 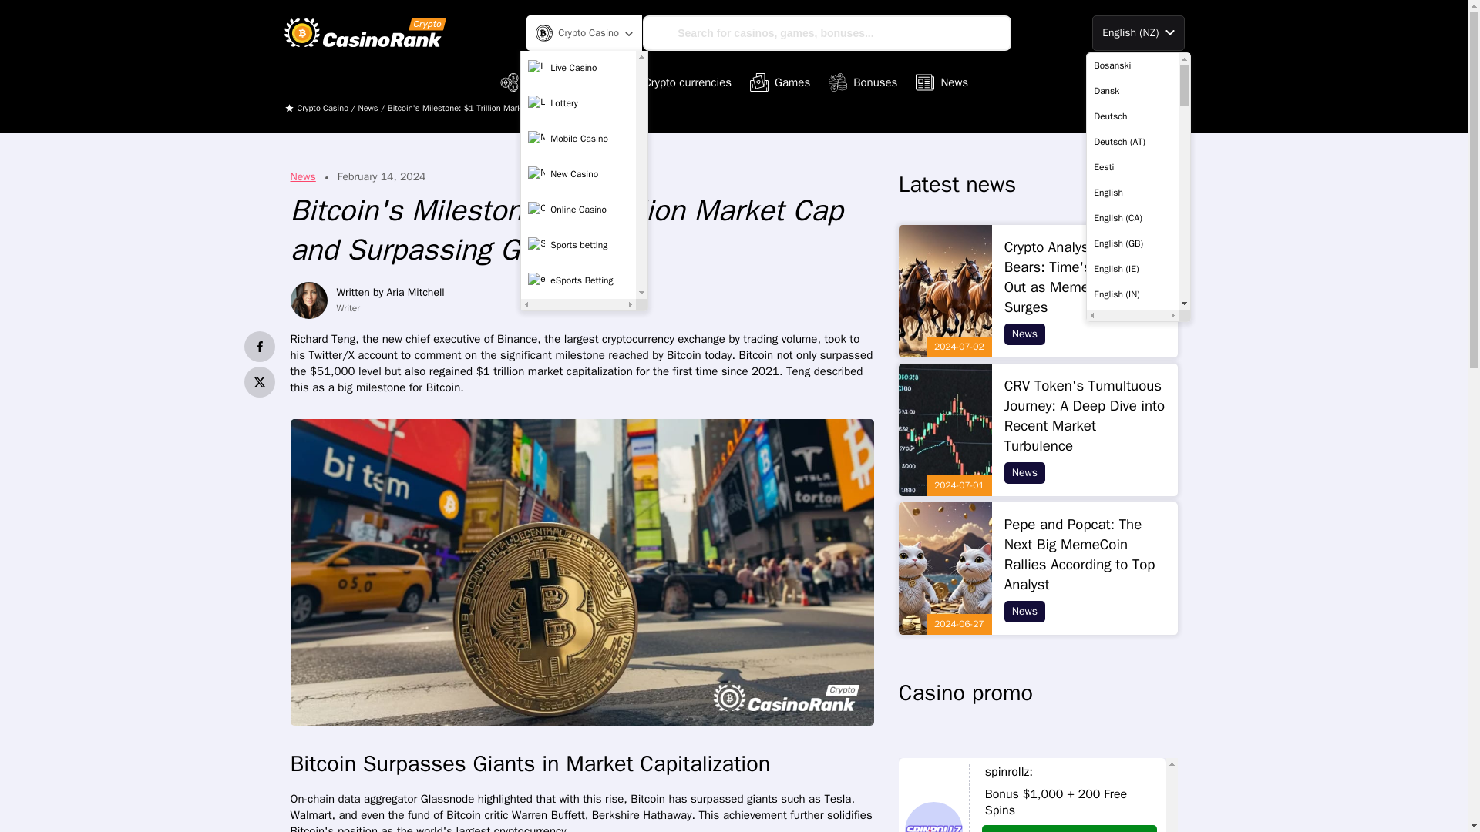 I want to click on Bosanski, so click(x=1132, y=65).